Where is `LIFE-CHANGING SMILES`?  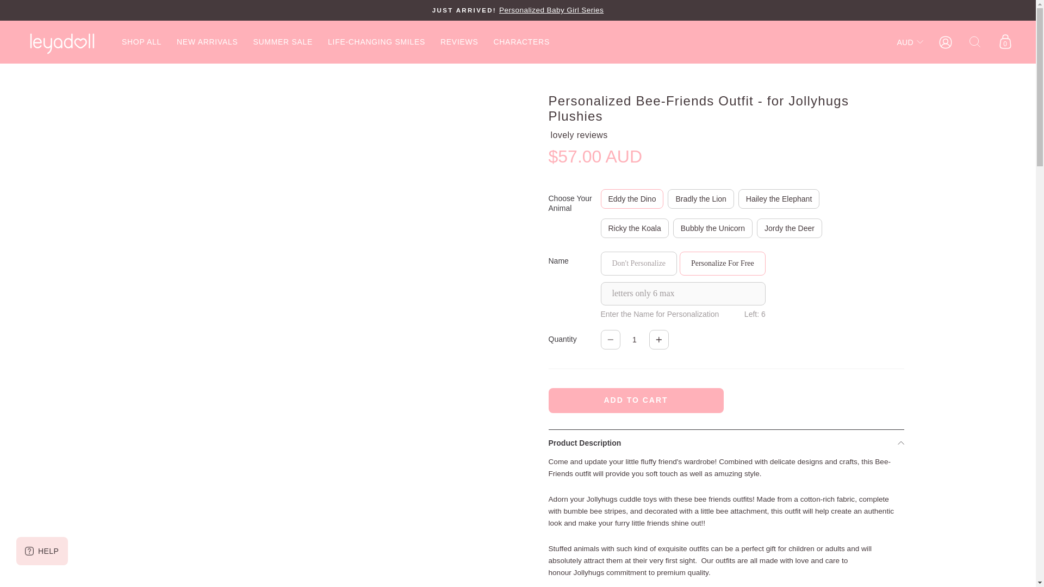
LIFE-CHANGING SMILES is located at coordinates (376, 41).